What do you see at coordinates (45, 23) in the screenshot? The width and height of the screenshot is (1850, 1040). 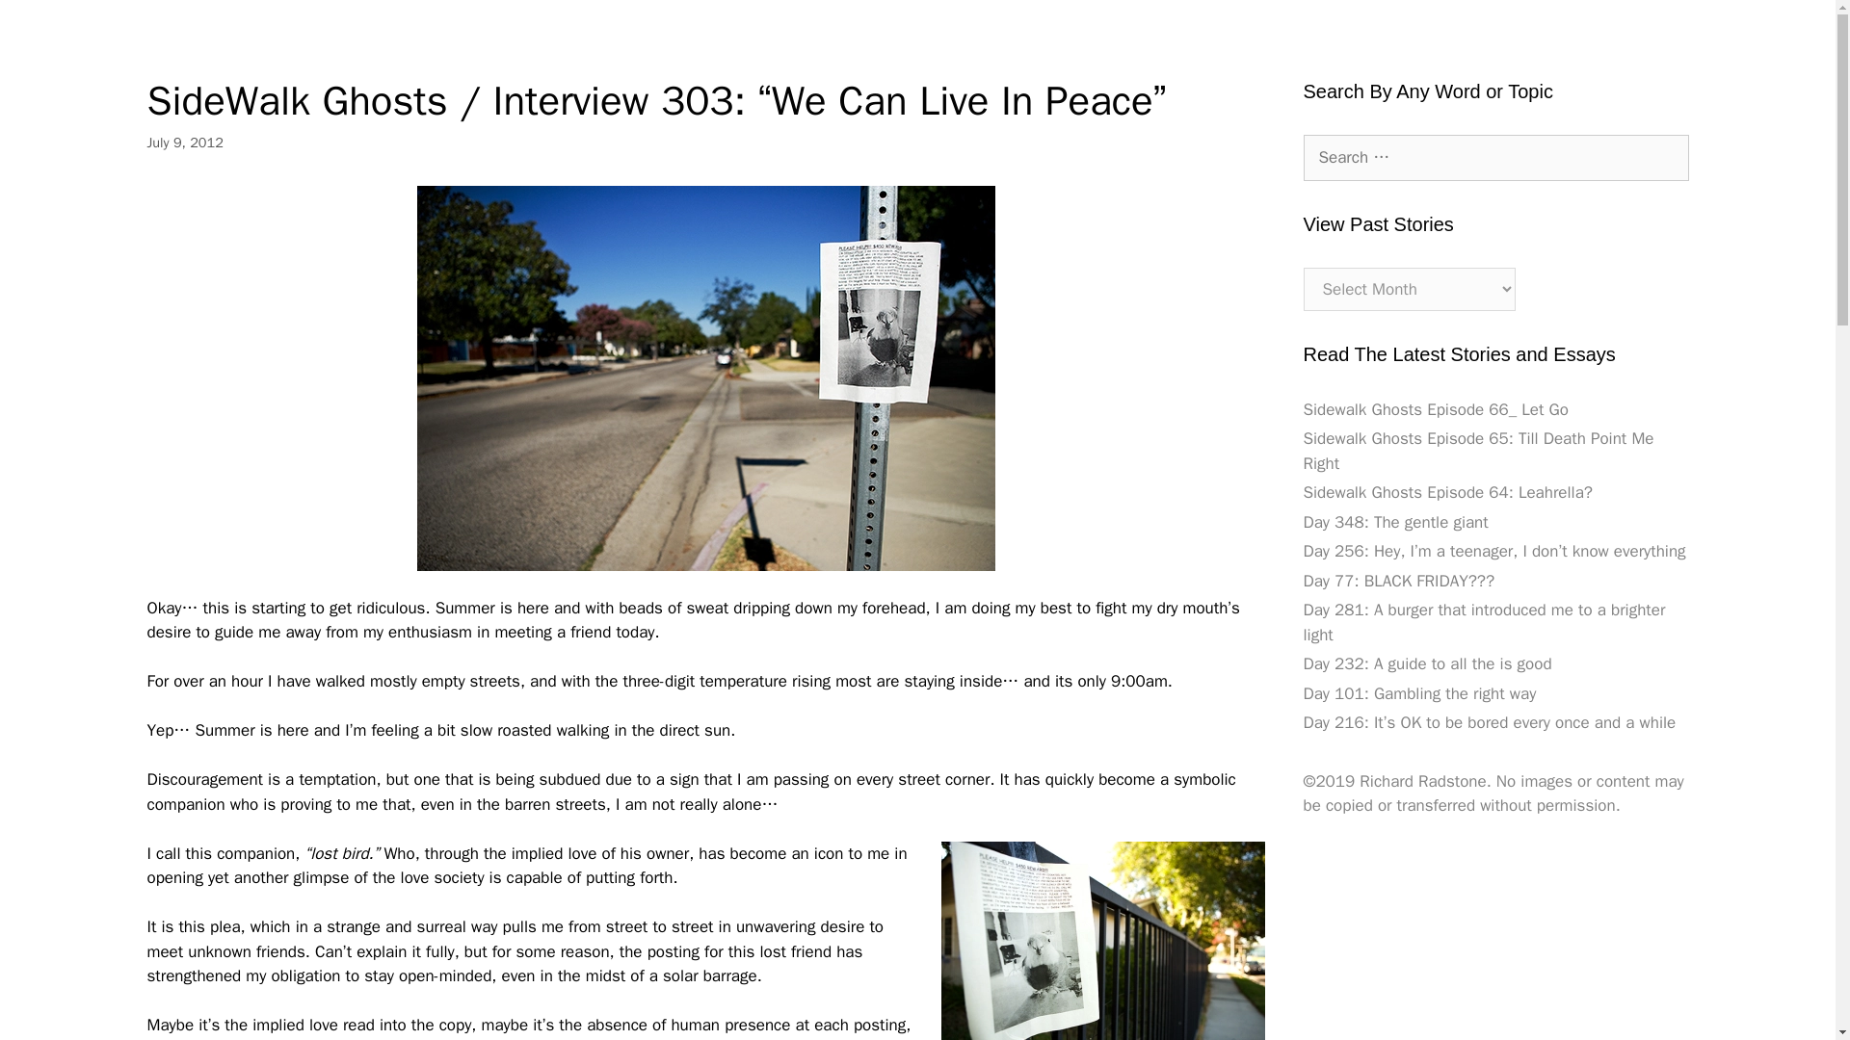 I see `Search` at bounding box center [45, 23].